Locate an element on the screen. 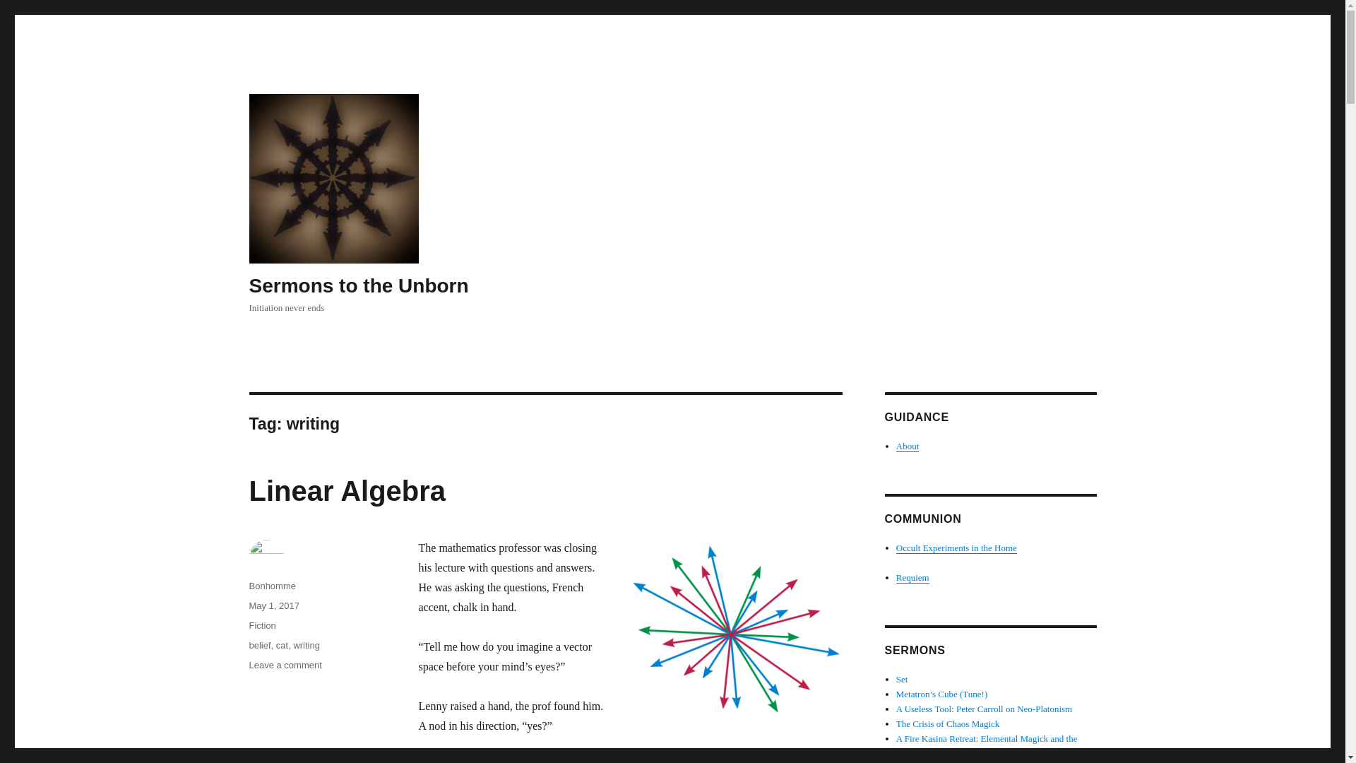 The width and height of the screenshot is (1356, 763). May 1, 2017 is located at coordinates (274, 605).